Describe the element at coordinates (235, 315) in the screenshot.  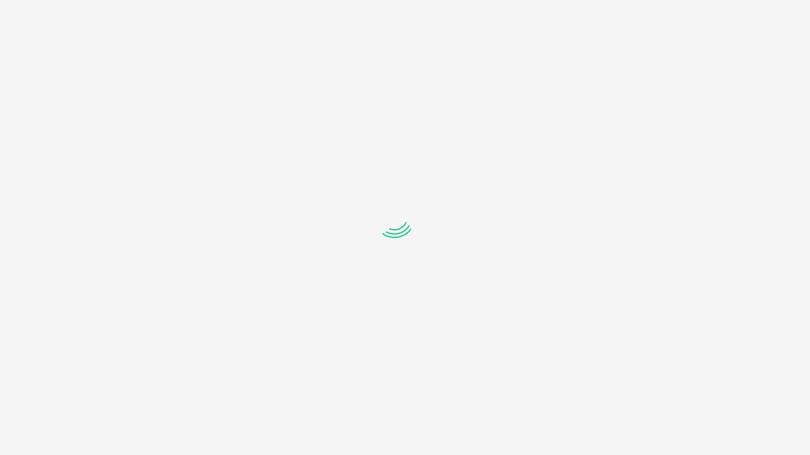
I see `151213049.3_xl` at that location.